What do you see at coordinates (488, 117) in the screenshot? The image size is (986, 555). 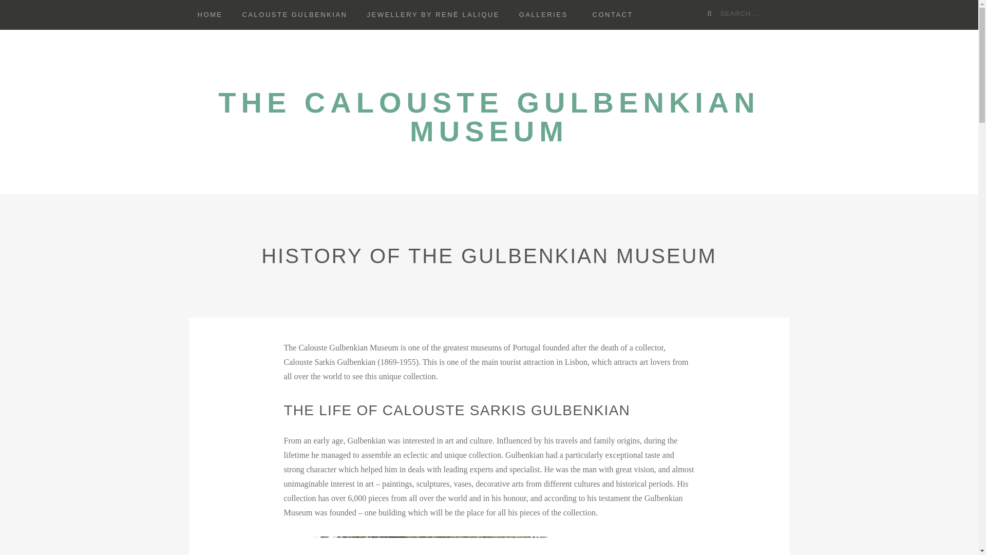 I see `THE CALOUSTE GULBENKIAN MUSEUM` at bounding box center [488, 117].